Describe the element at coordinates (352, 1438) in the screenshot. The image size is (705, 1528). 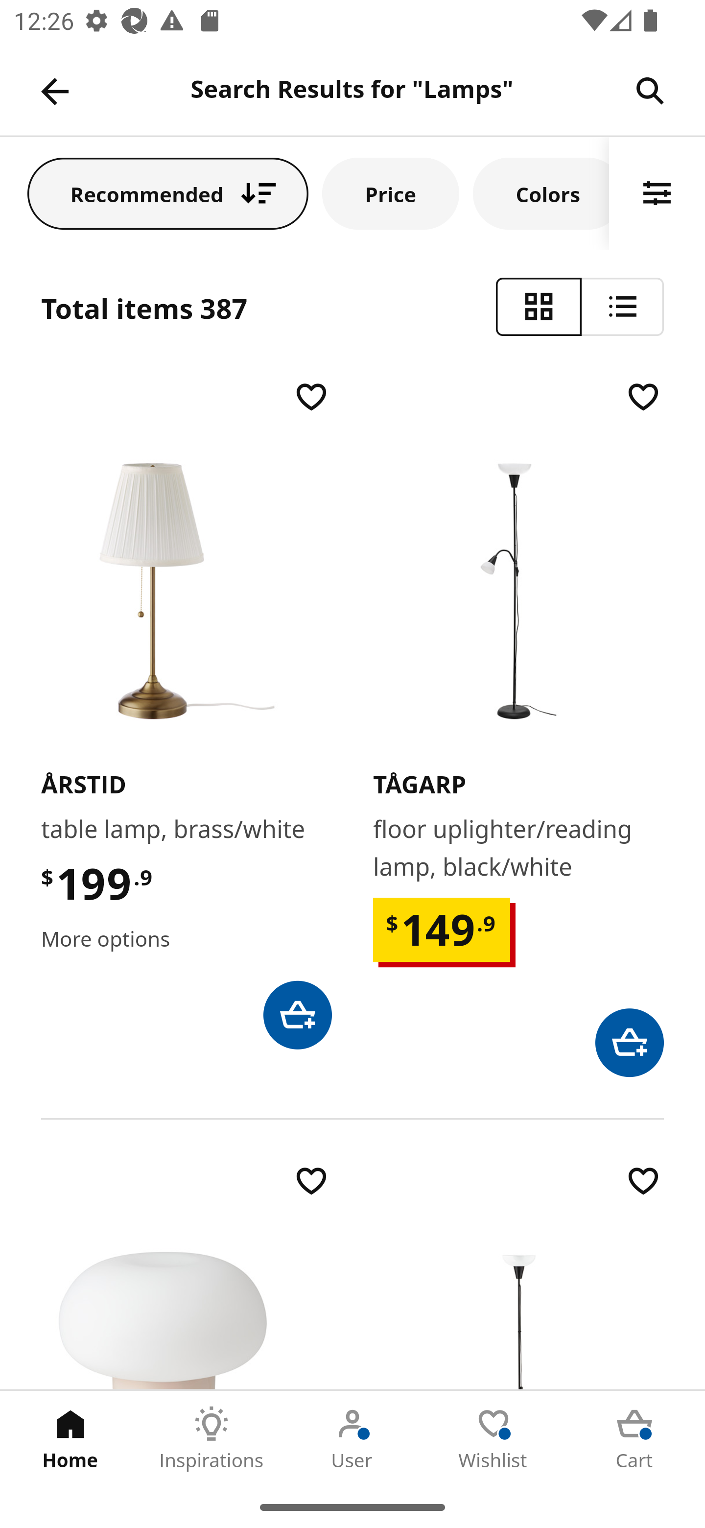
I see `User
Tab 3 of 5` at that location.